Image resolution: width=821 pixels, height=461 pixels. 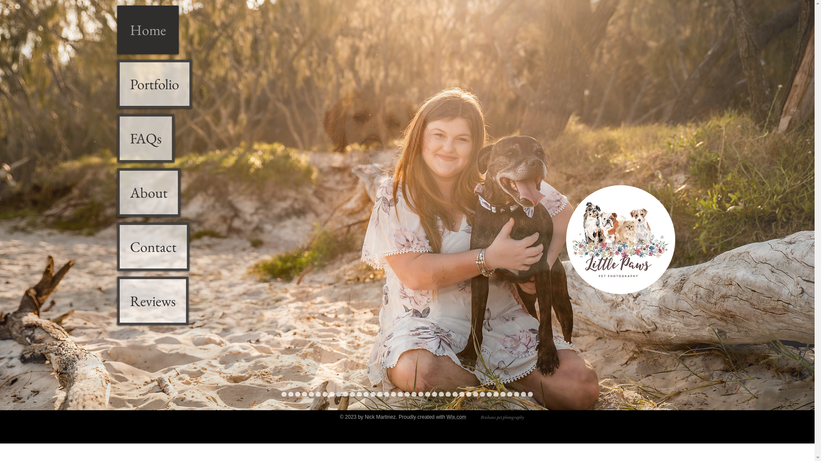 What do you see at coordinates (149, 193) in the screenshot?
I see `About` at bounding box center [149, 193].